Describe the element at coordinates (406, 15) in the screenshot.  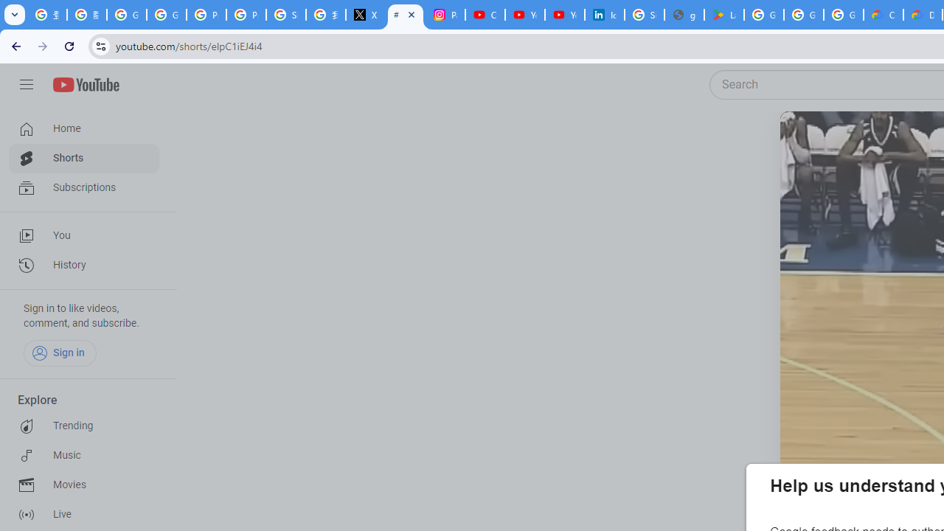
I see `#nbabasketballhighlights - YouTube` at that location.